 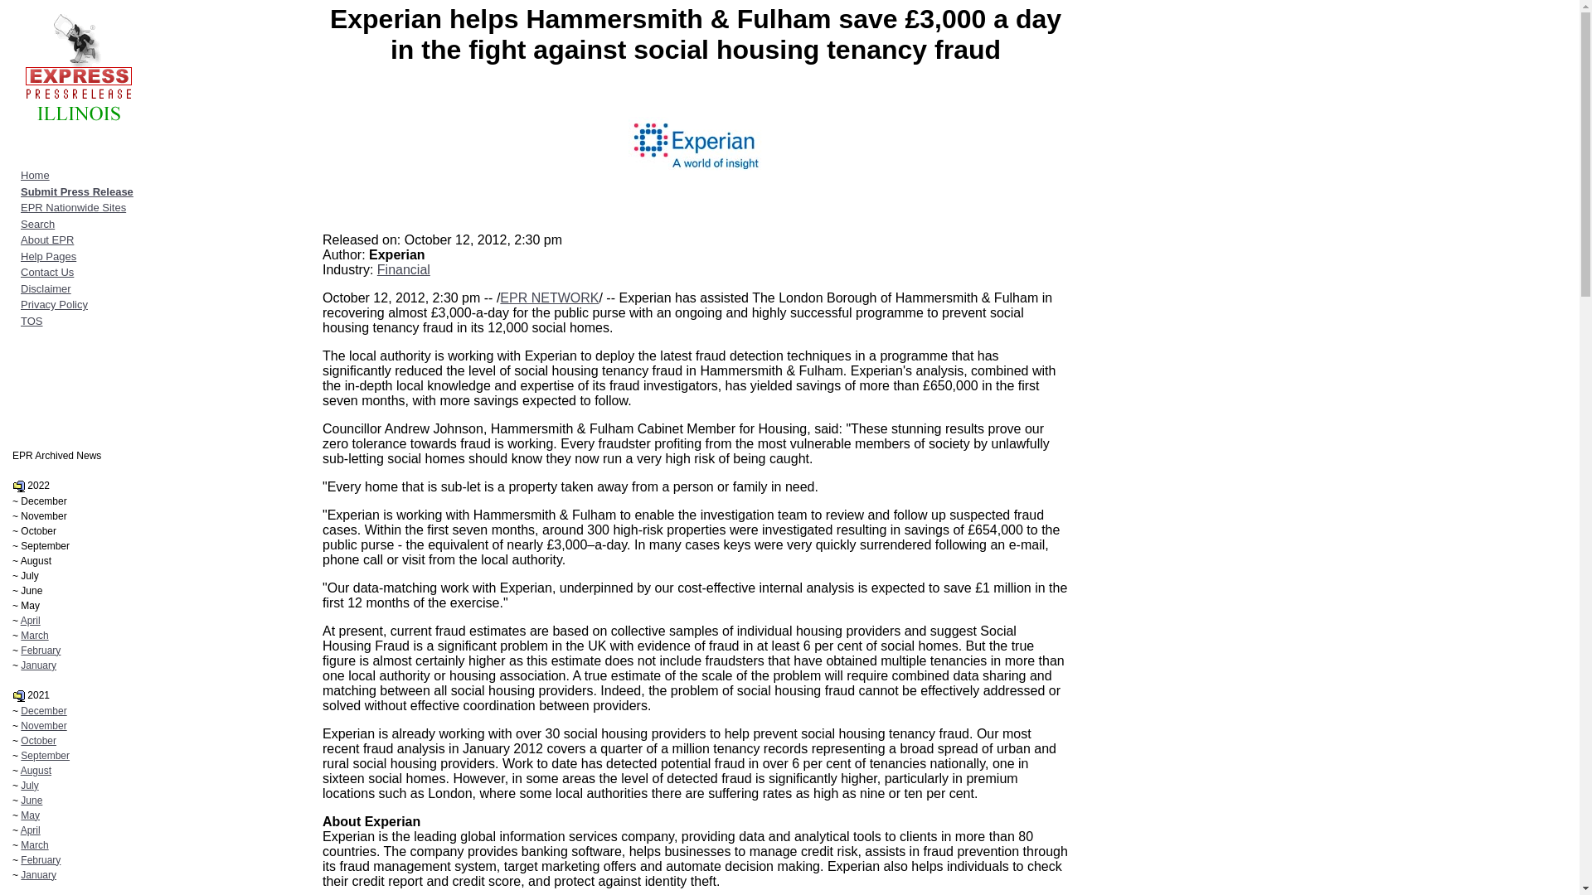 What do you see at coordinates (43, 726) in the screenshot?
I see `November` at bounding box center [43, 726].